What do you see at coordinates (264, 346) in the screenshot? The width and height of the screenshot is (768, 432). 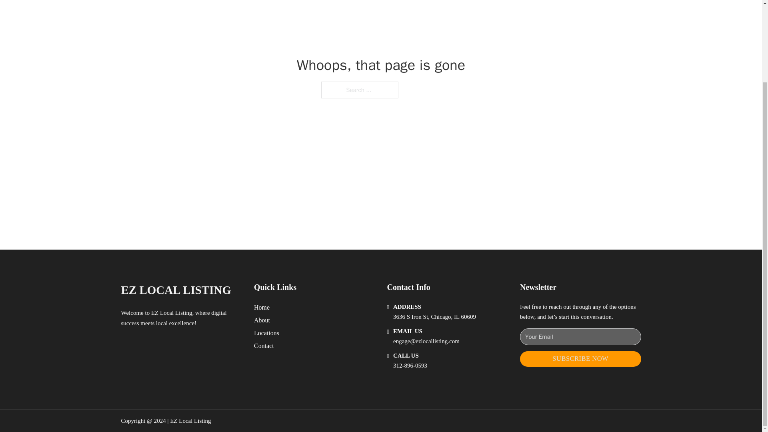 I see `Contact` at bounding box center [264, 346].